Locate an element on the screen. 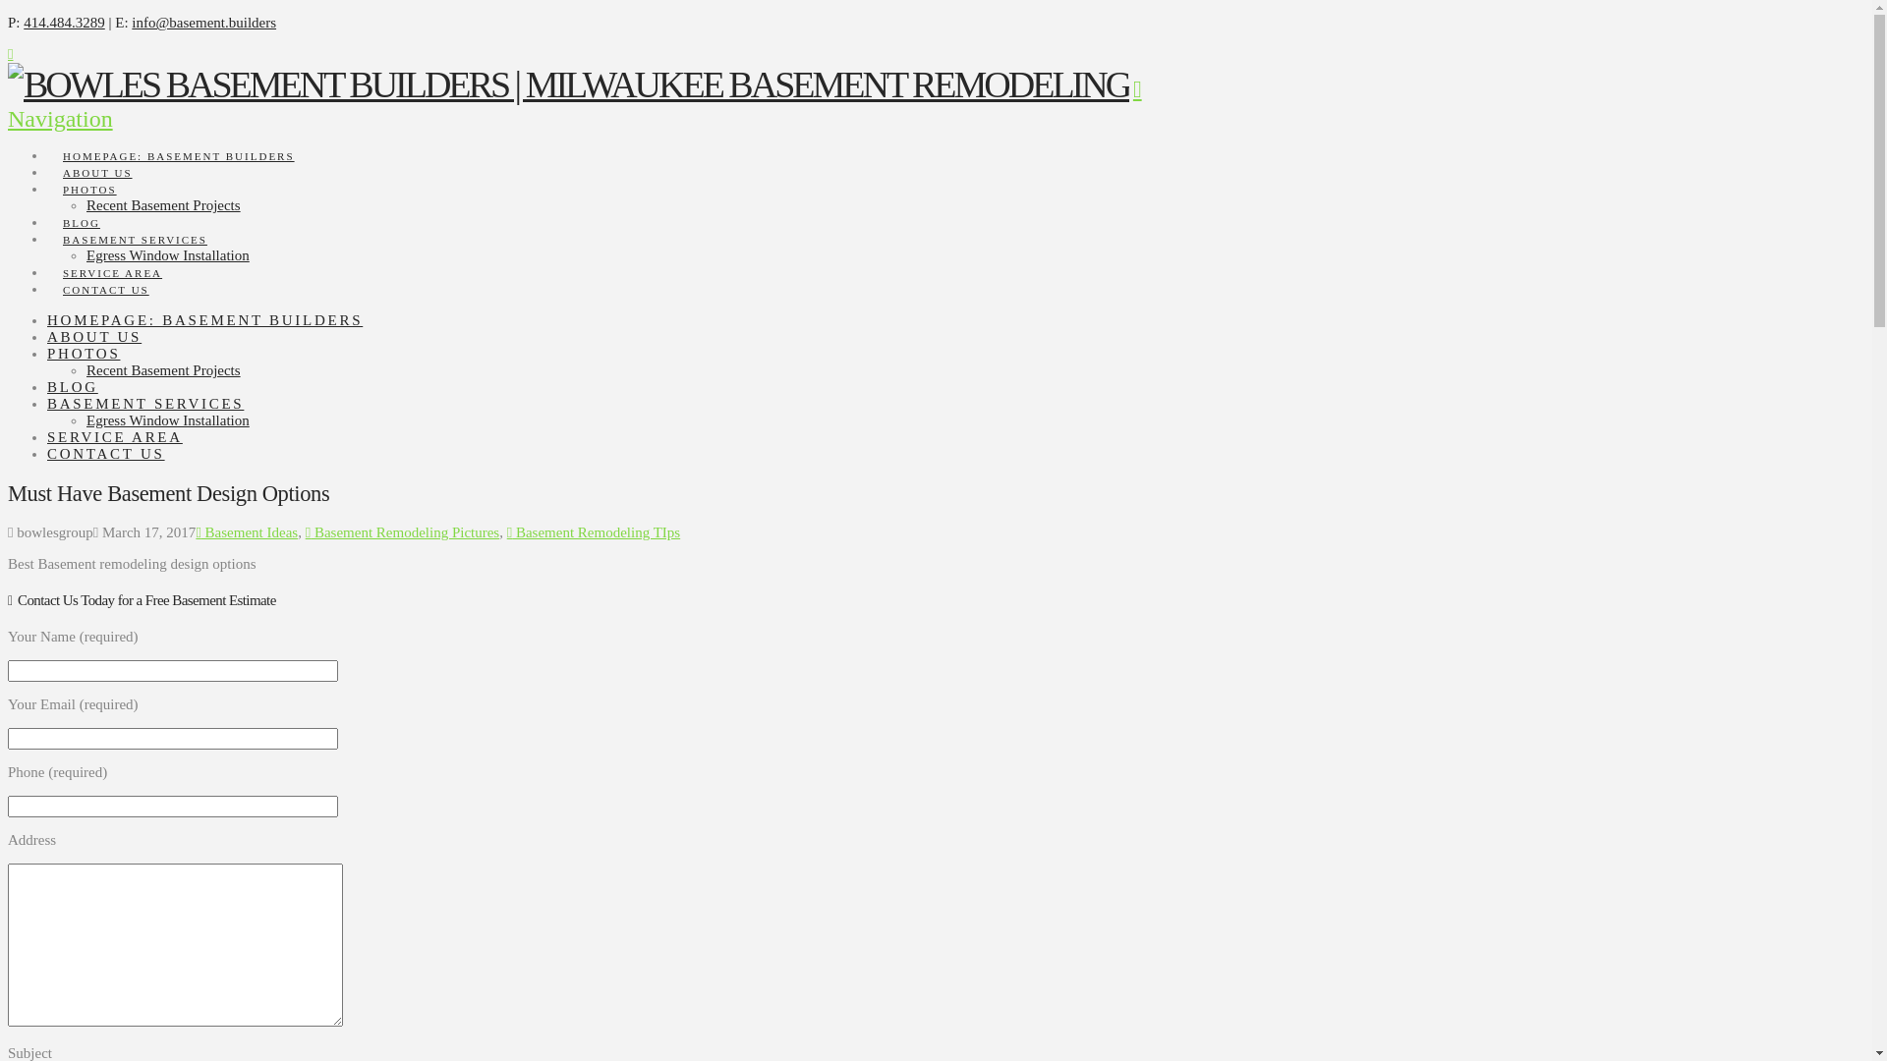 This screenshot has height=1061, width=1887. Basement Ideas is located at coordinates (247, 532).